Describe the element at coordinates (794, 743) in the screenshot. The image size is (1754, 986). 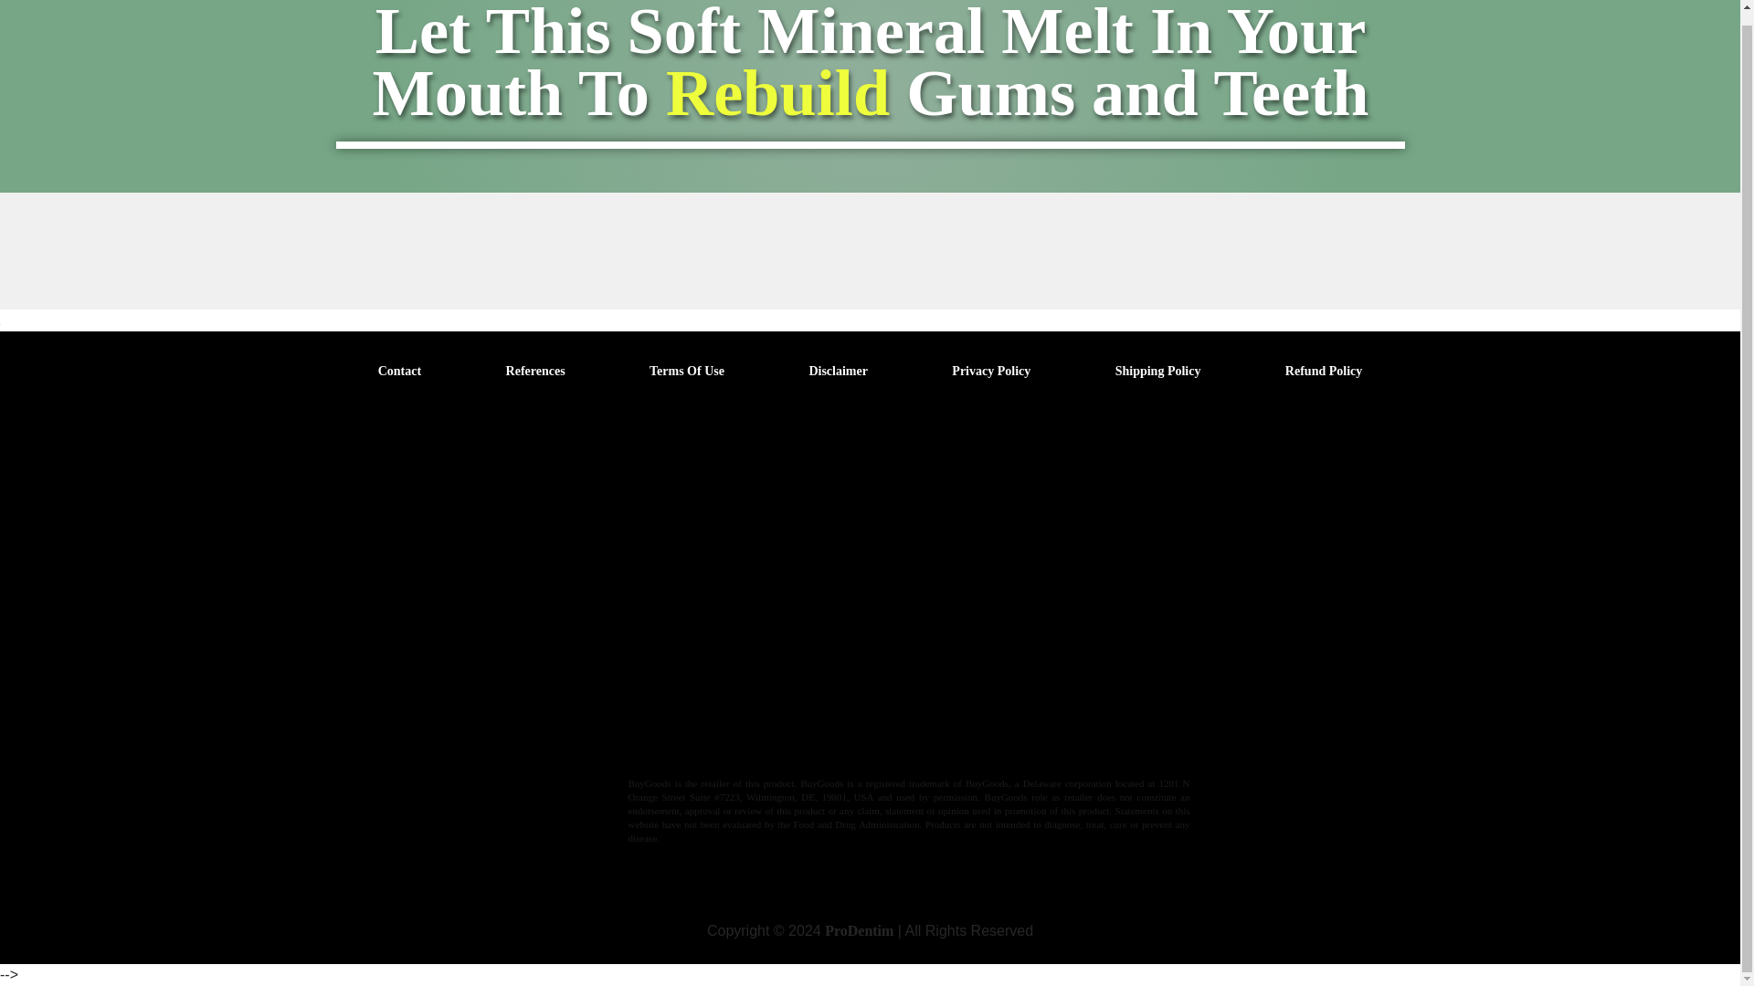
I see `Read more here` at that location.